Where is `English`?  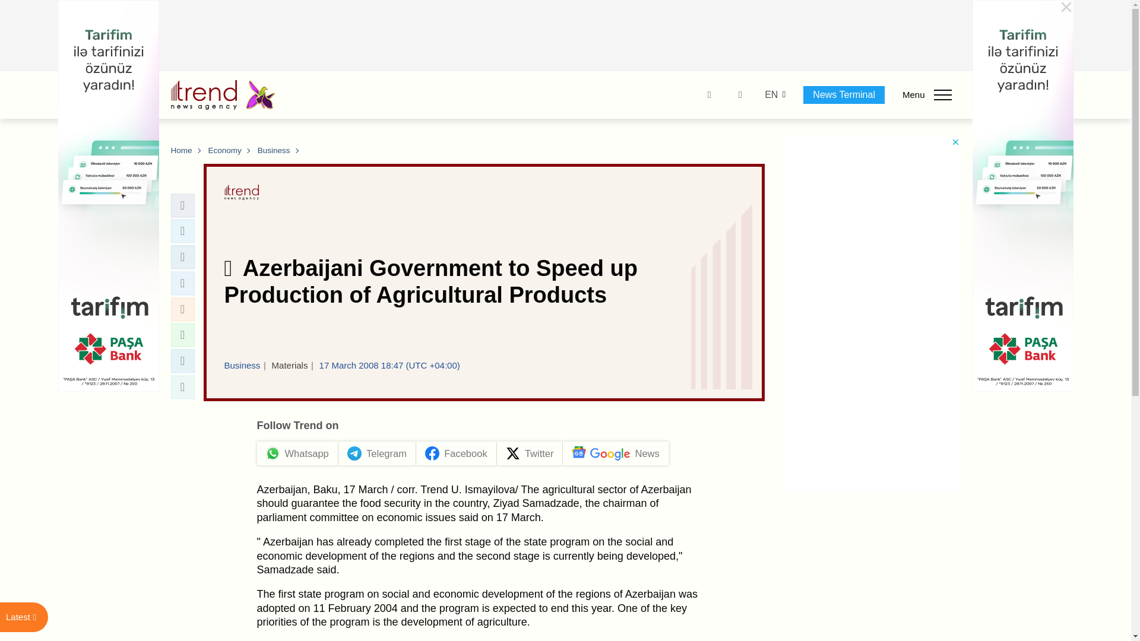
English is located at coordinates (771, 95).